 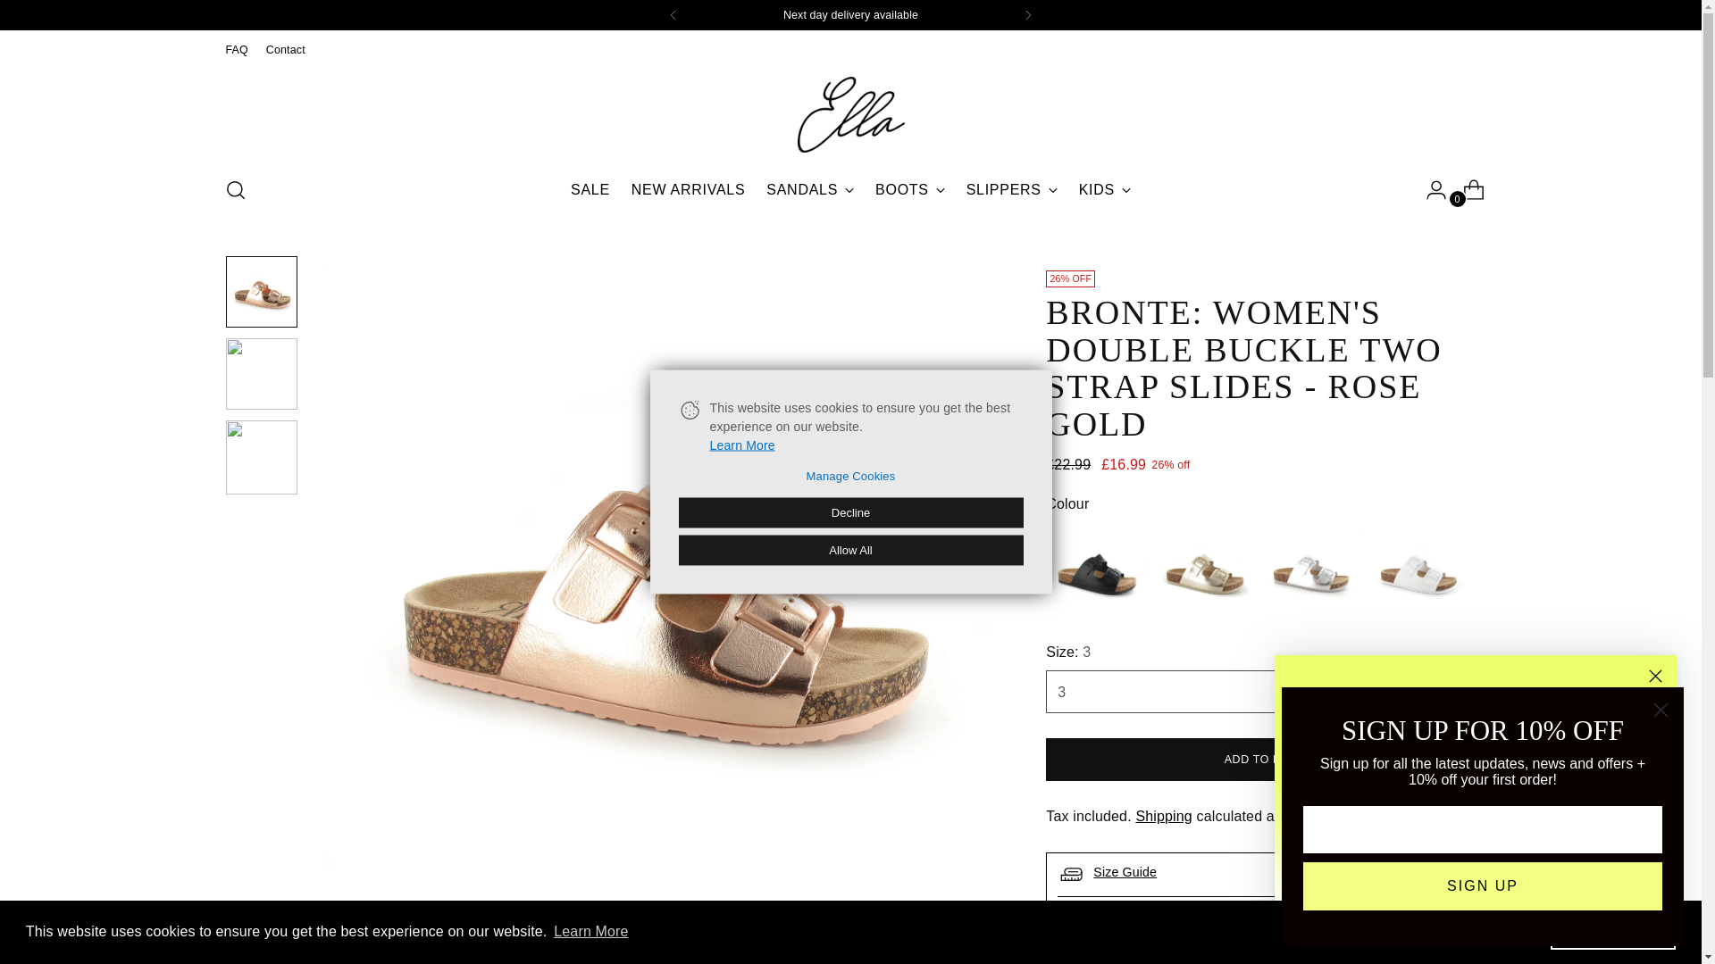 I want to click on Next, so click(x=1012, y=190).